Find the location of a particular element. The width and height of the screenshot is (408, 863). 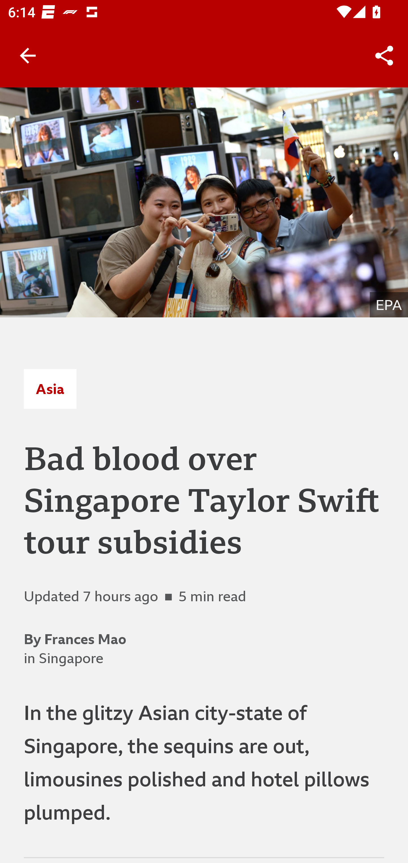

Back is located at coordinates (28, 56).